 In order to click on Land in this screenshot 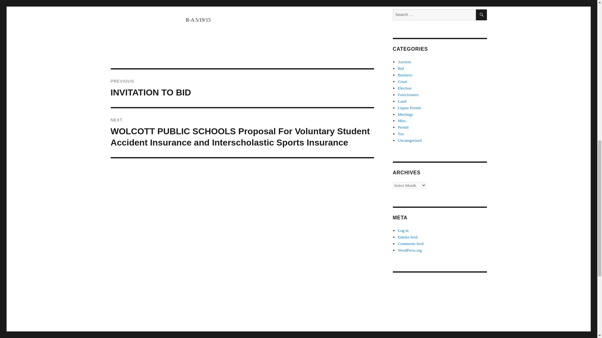, I will do `click(404, 62)`.